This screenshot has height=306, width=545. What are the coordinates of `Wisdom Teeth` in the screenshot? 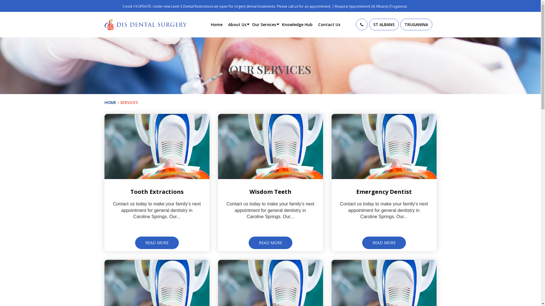 It's located at (270, 192).